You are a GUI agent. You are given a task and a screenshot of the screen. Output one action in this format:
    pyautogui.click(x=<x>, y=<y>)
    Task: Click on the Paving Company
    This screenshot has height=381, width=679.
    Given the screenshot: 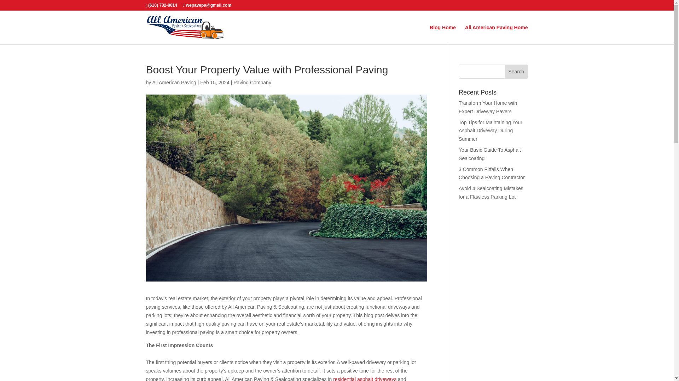 What is the action you would take?
    pyautogui.click(x=252, y=82)
    